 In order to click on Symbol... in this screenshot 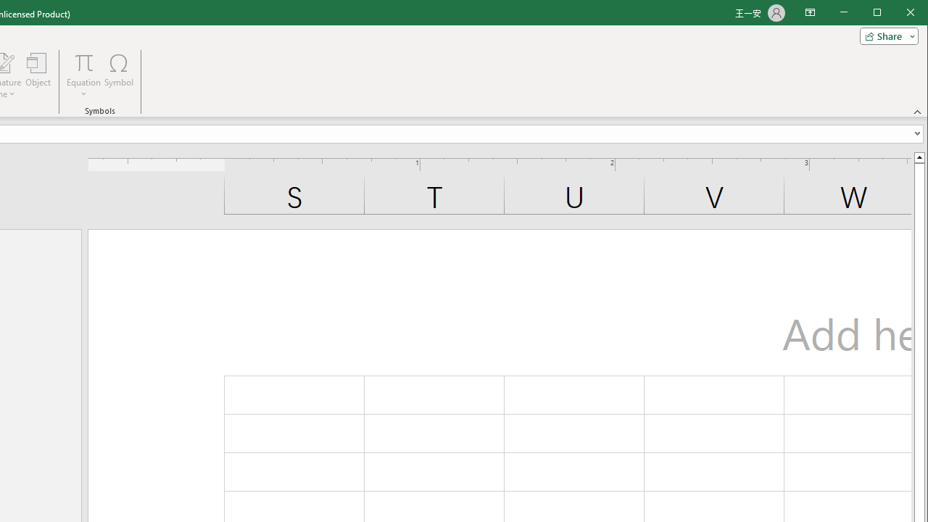, I will do `click(119, 75)`.